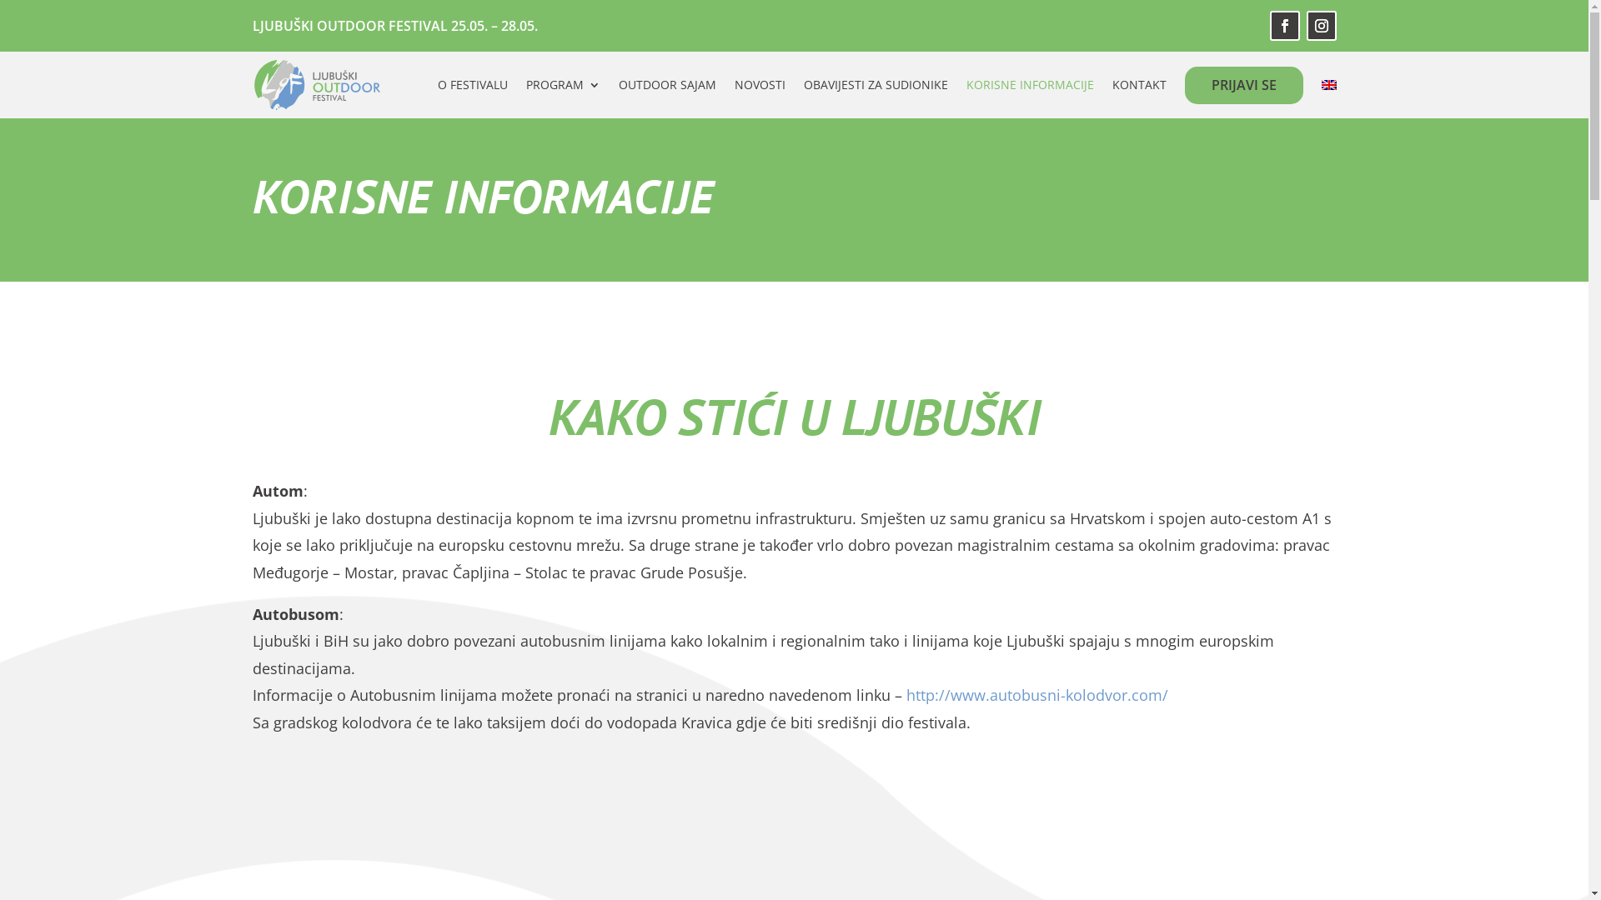  What do you see at coordinates (472, 85) in the screenshot?
I see `O FESTIVALU` at bounding box center [472, 85].